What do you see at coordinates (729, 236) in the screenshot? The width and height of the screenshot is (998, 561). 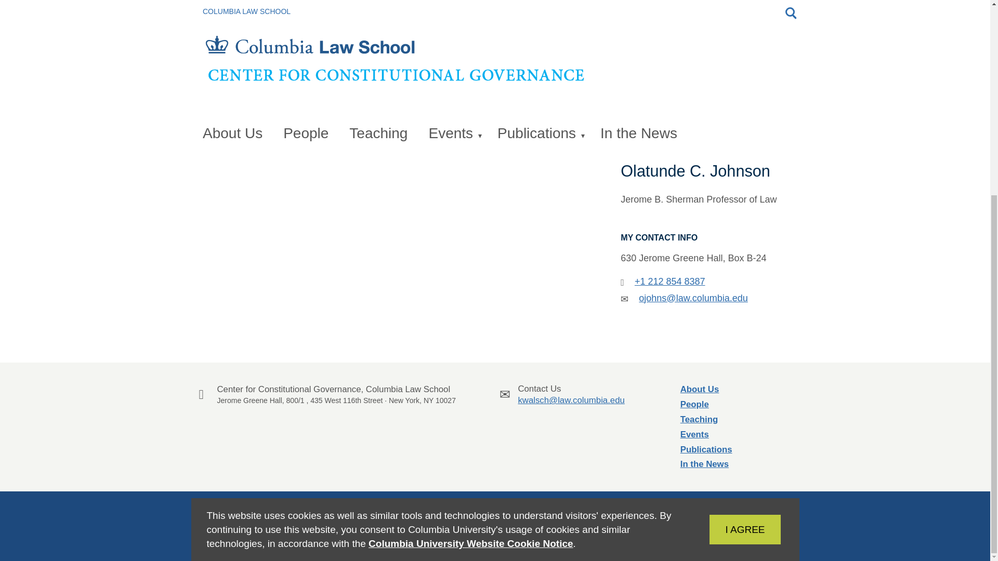 I see `People` at bounding box center [729, 236].